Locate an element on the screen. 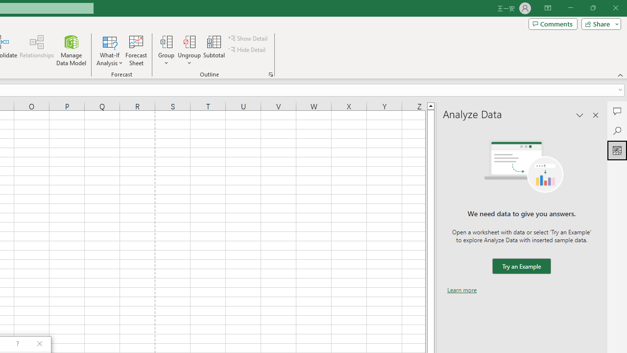 The width and height of the screenshot is (627, 353). Manage Data Model is located at coordinates (72, 50).